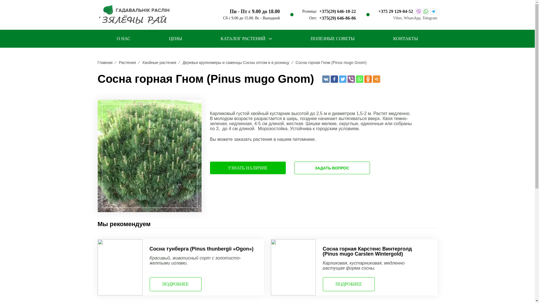 The image size is (539, 303). What do you see at coordinates (376, 79) in the screenshot?
I see `More` at bounding box center [376, 79].